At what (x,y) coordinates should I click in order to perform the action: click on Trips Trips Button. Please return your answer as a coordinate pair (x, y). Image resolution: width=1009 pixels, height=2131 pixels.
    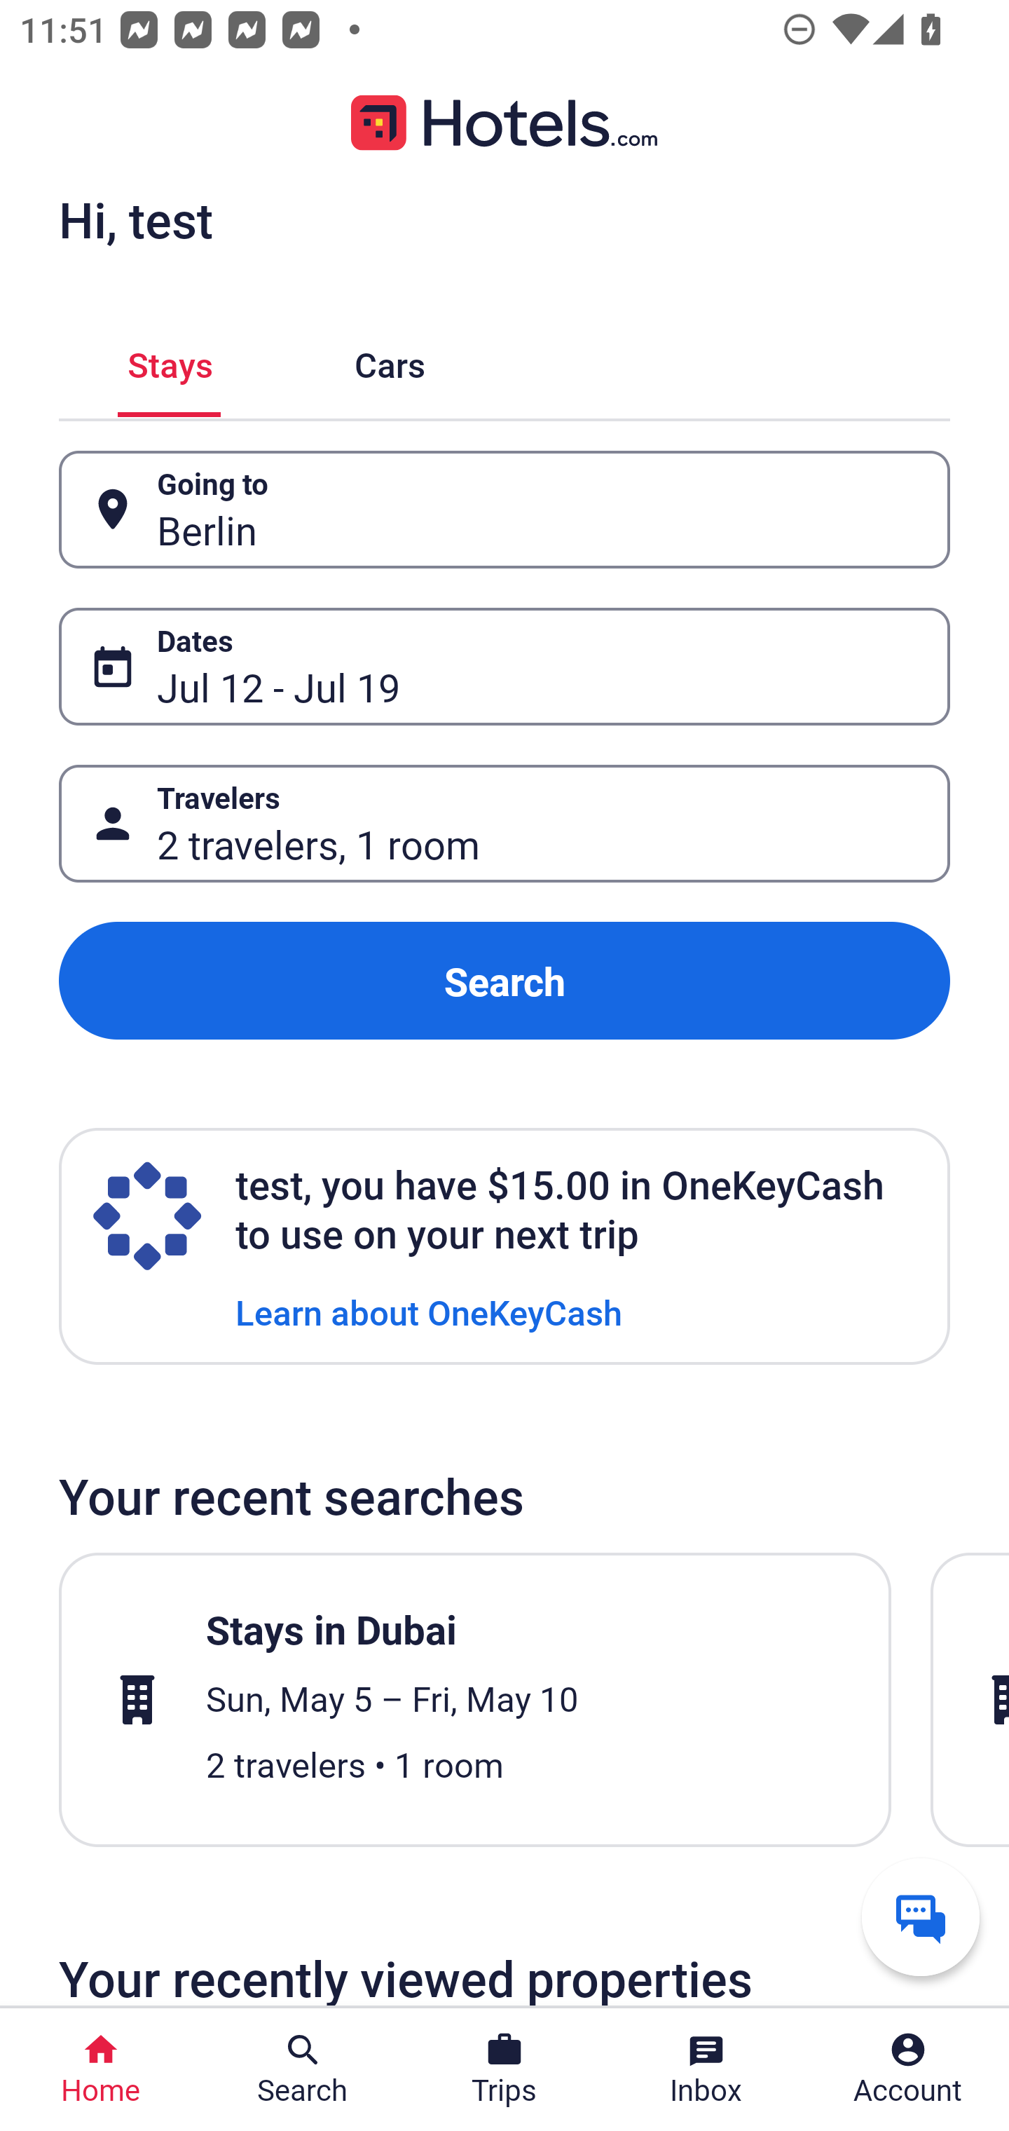
    Looking at the image, I should click on (504, 2069).